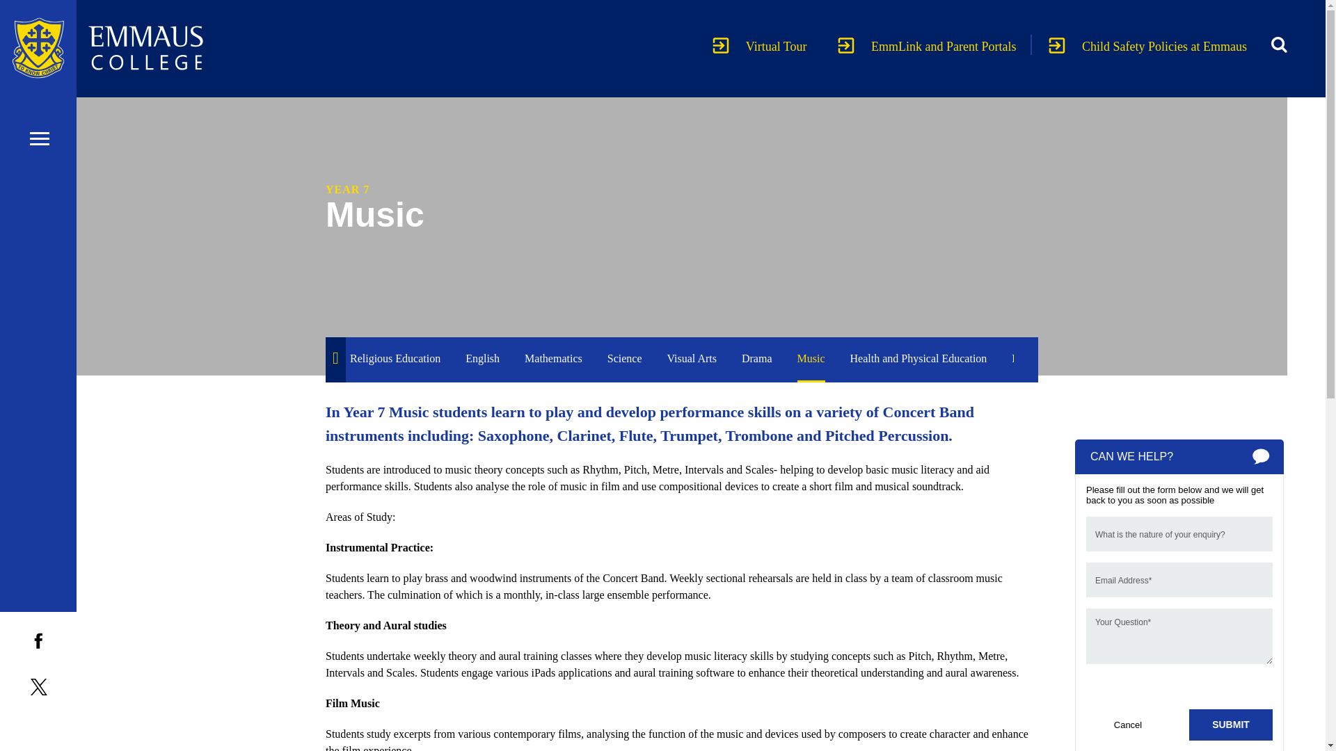 This screenshot has width=1336, height=751. What do you see at coordinates (1147, 47) in the screenshot?
I see `Created with Sketch. Child Safety Policies at Emmaus` at bounding box center [1147, 47].